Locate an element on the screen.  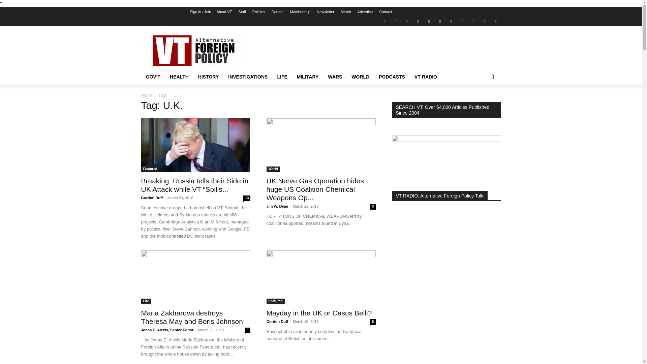
Newsletter is located at coordinates (326, 12).